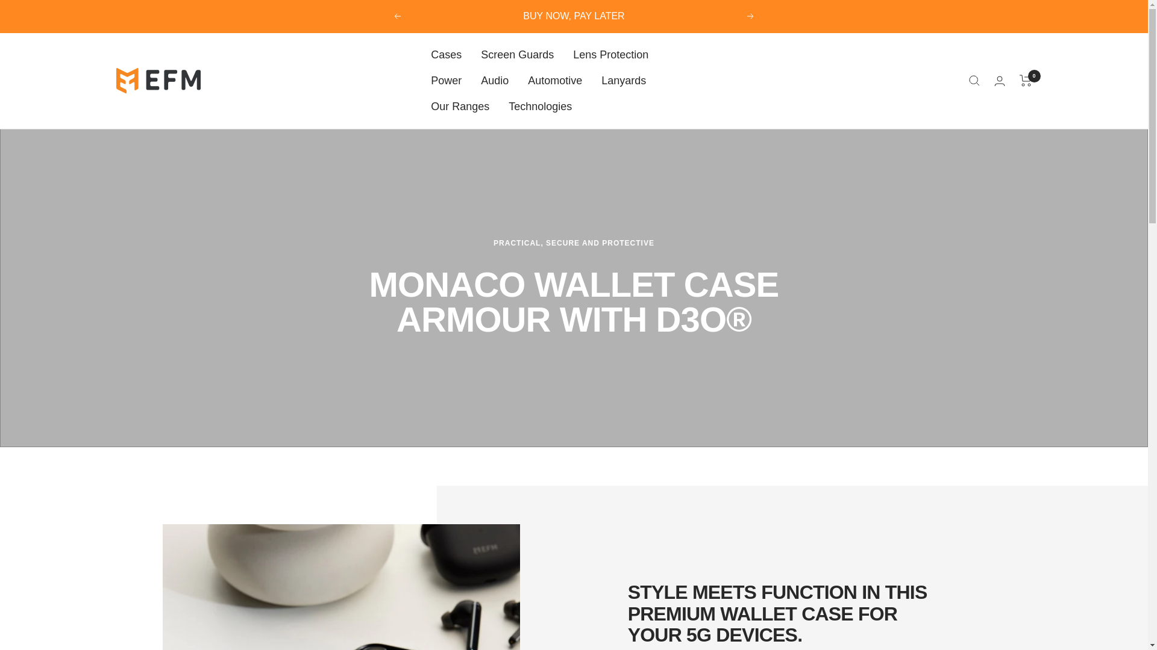  What do you see at coordinates (446, 54) in the screenshot?
I see `Cases` at bounding box center [446, 54].